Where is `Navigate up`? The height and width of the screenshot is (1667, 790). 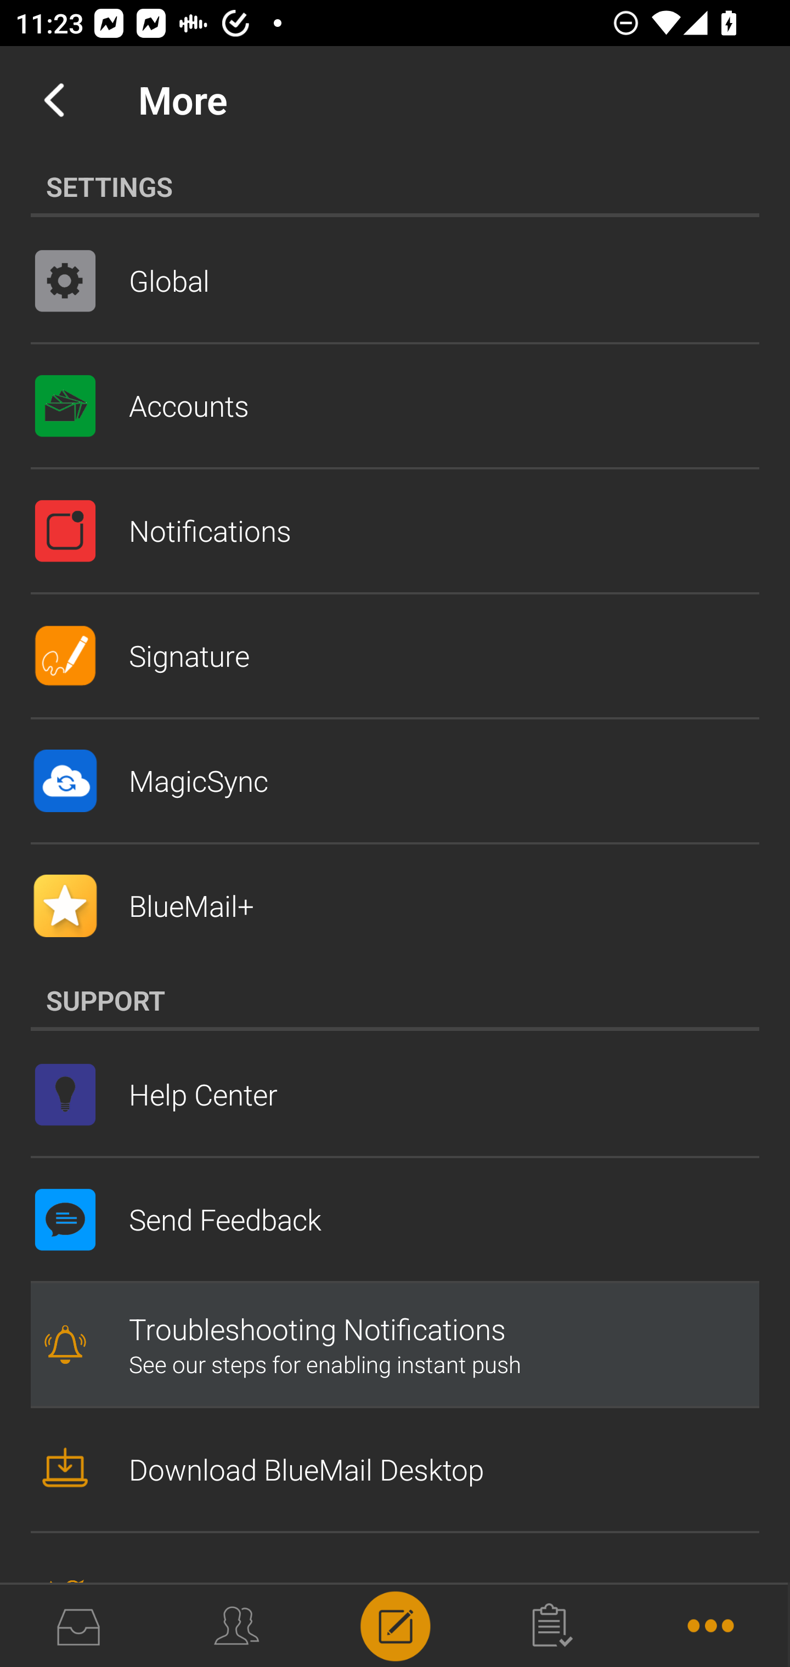 Navigate up is located at coordinates (54, 100).